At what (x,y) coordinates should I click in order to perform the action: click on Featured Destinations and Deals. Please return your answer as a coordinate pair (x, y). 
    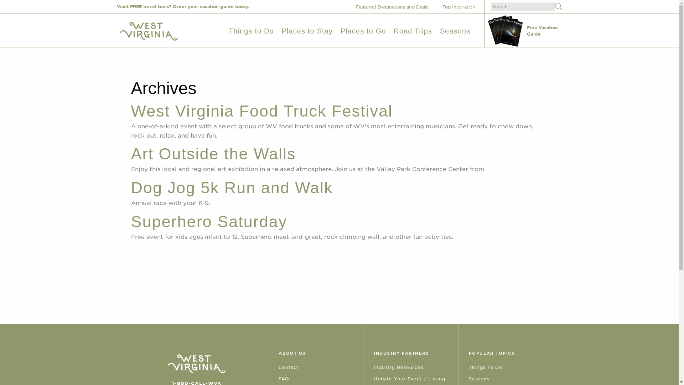
    Looking at the image, I should click on (394, 7).